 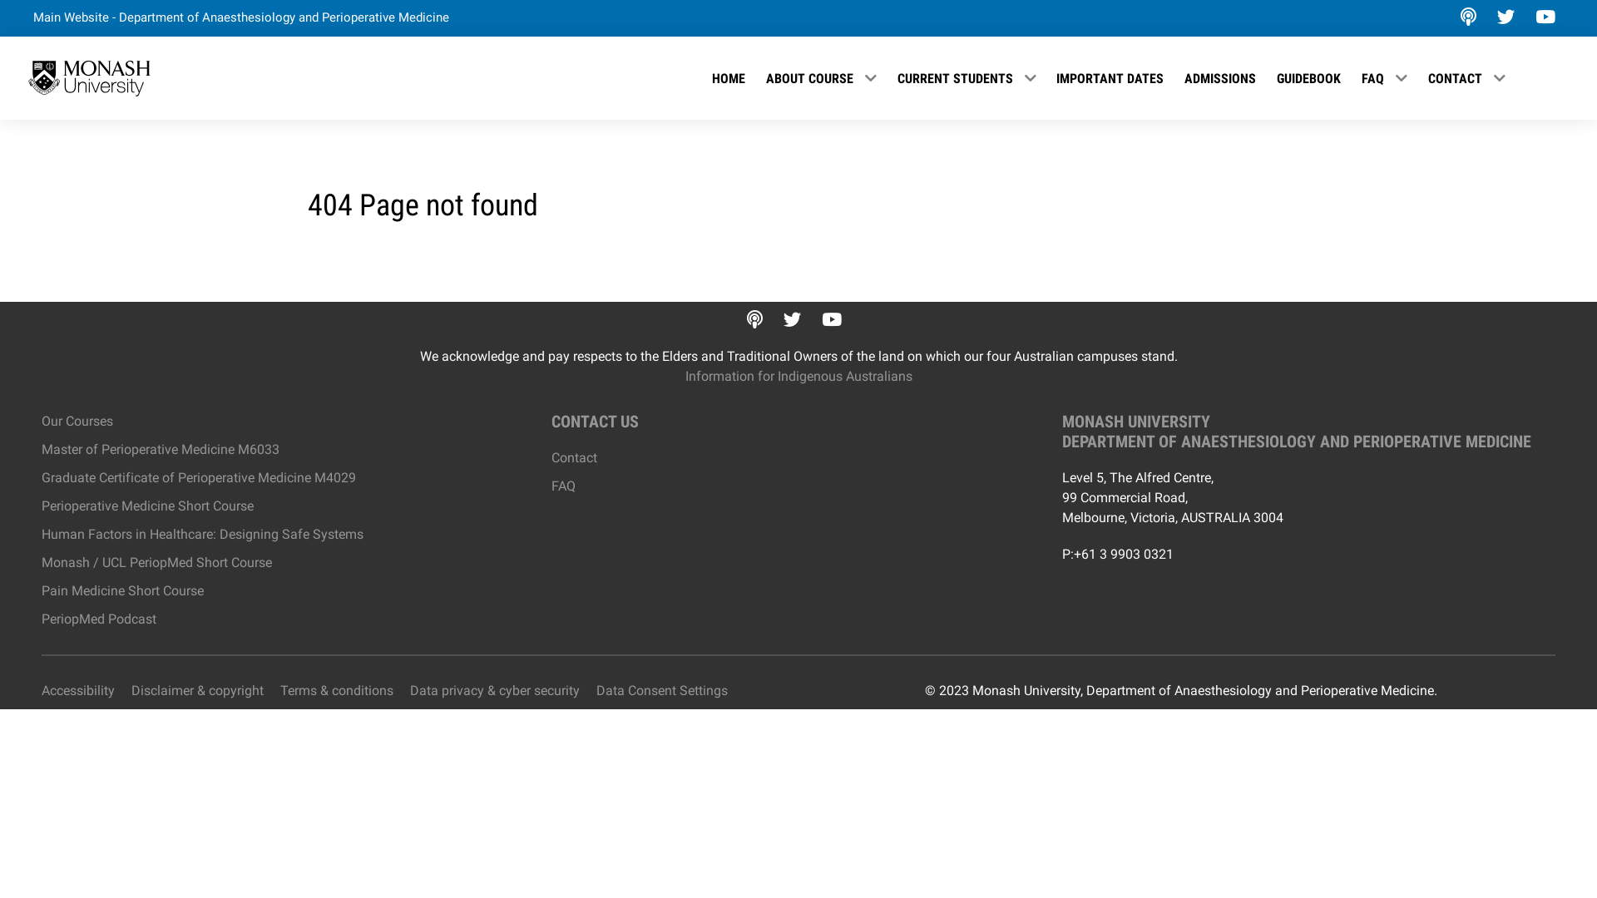 I want to click on ABOUT COURSE, so click(x=822, y=78).